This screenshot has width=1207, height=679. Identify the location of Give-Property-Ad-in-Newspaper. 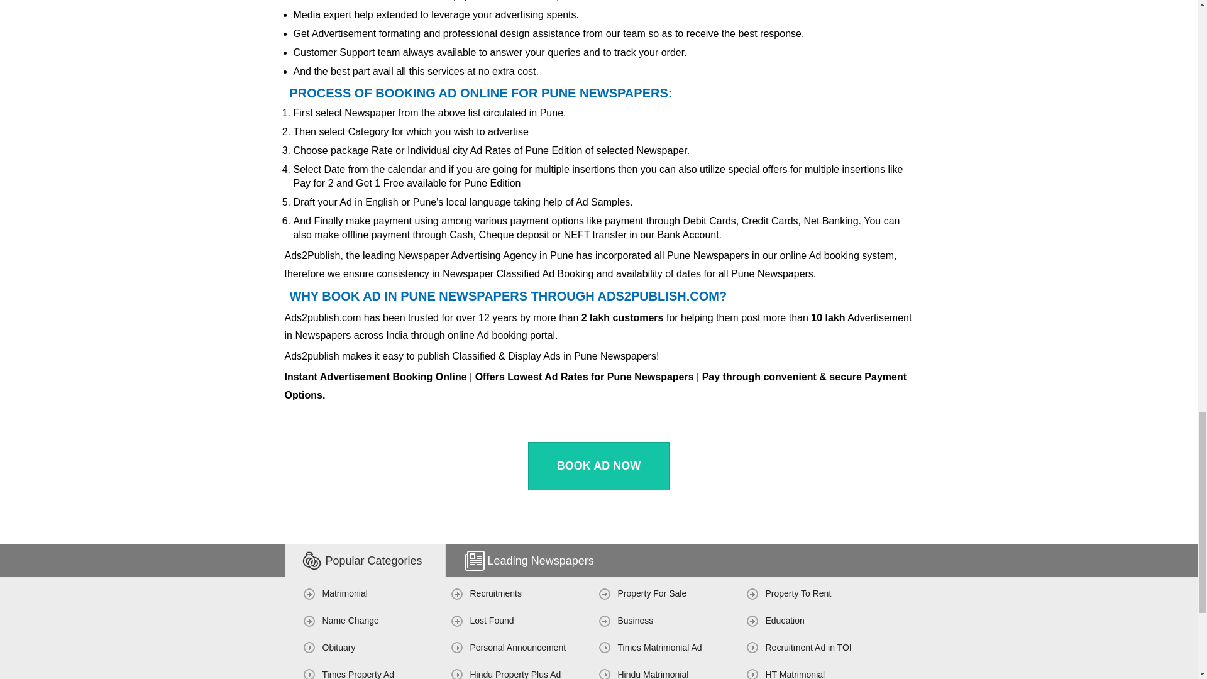
(651, 593).